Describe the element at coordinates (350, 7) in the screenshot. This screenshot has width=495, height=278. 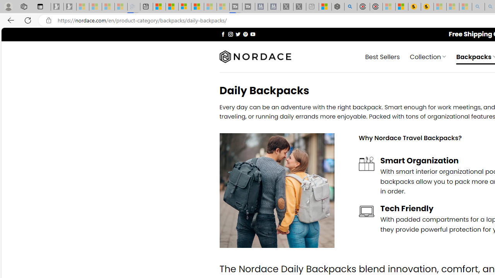
I see `poe - Search` at that location.